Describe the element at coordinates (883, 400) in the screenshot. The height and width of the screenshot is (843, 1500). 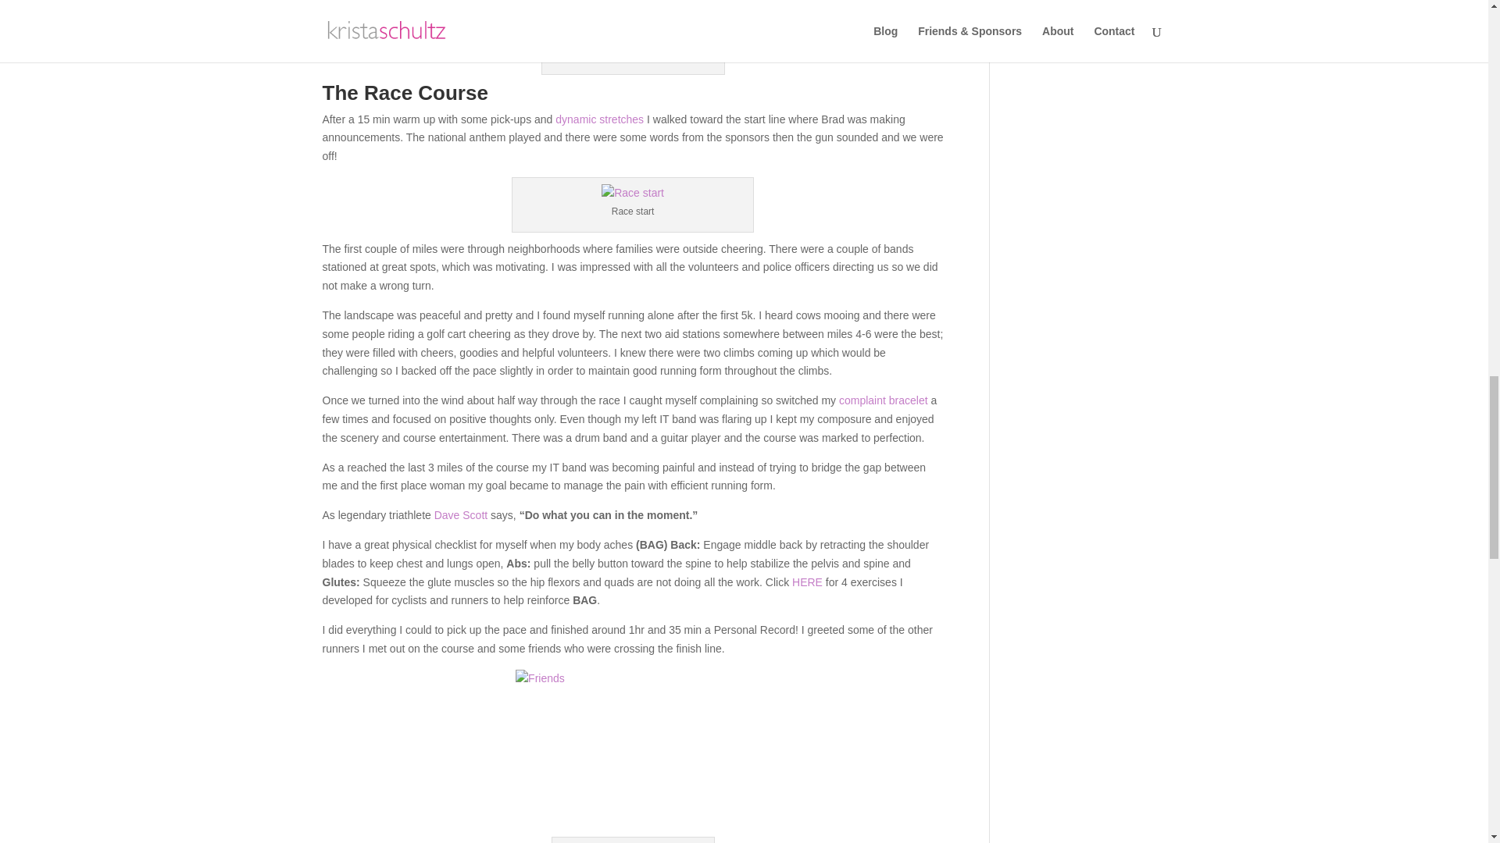
I see `complaint bracelet` at that location.